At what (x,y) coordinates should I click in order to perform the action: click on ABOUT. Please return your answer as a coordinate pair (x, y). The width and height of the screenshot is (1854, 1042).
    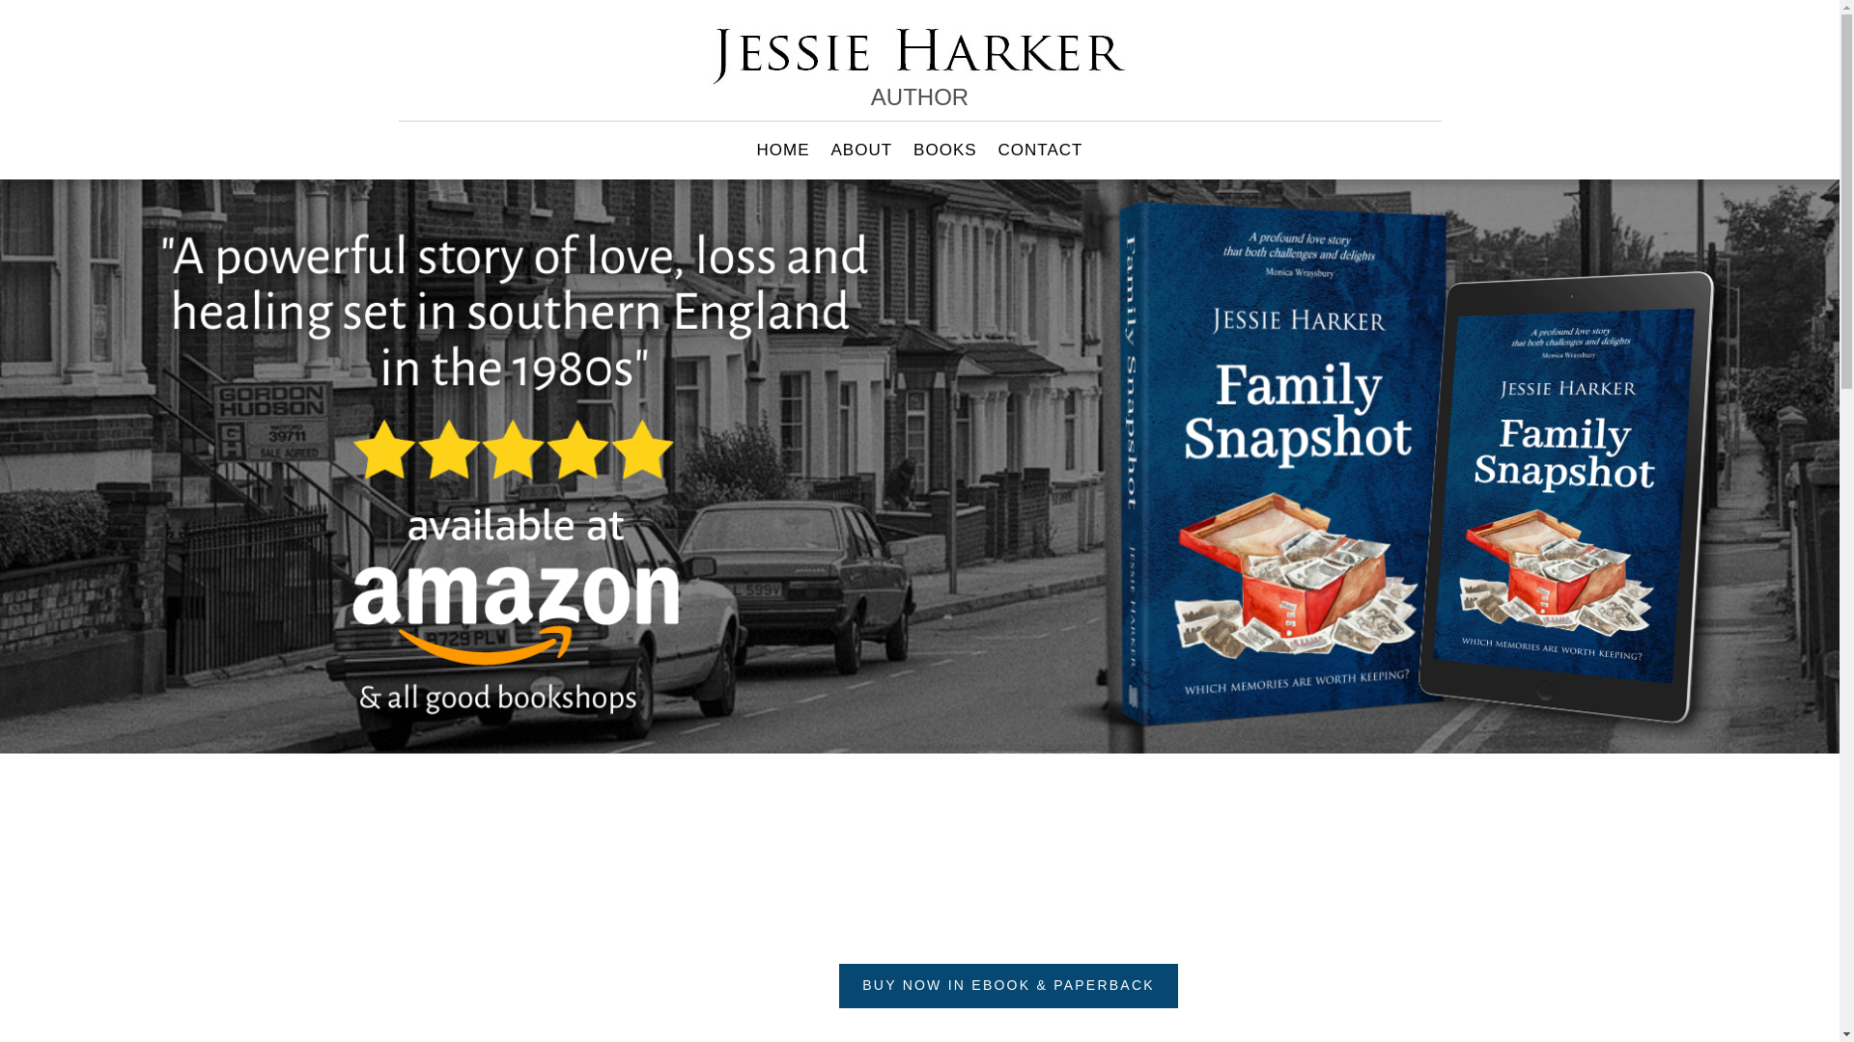
    Looking at the image, I should click on (861, 154).